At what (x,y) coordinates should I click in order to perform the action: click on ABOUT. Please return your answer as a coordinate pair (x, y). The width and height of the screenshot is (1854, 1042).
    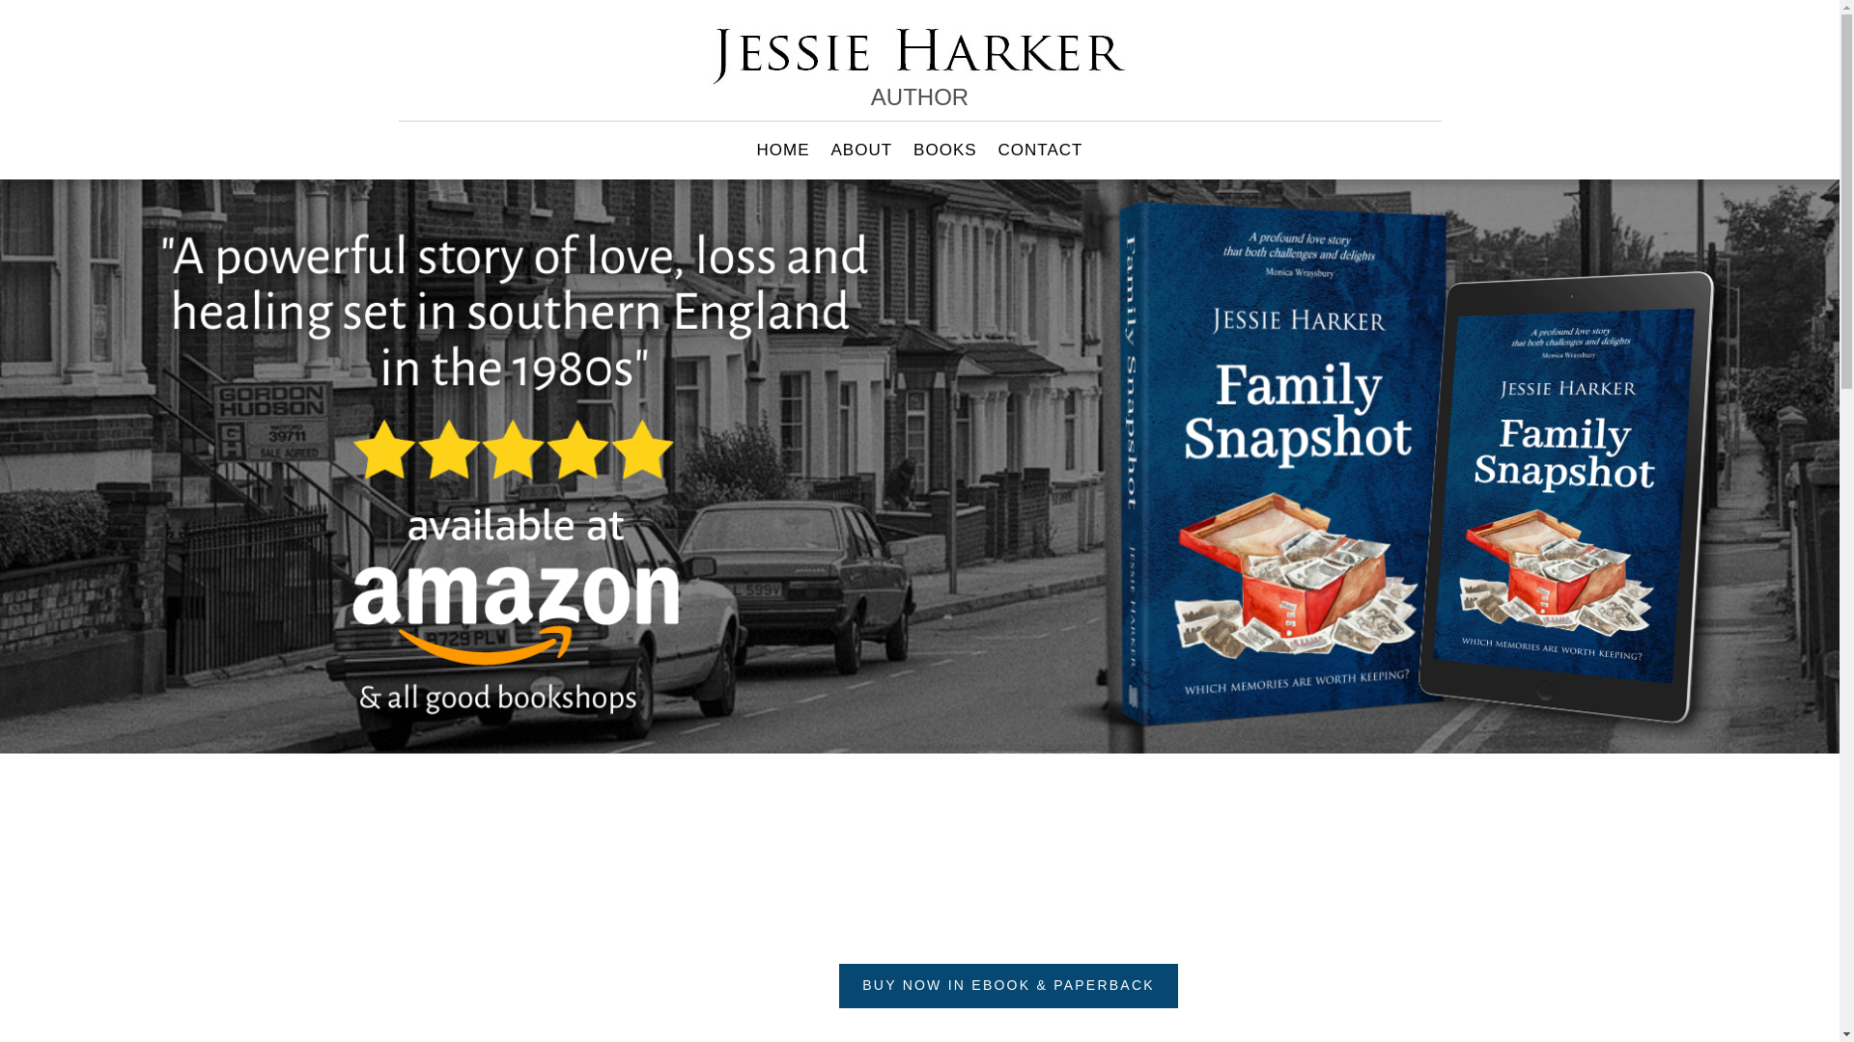
    Looking at the image, I should click on (861, 154).